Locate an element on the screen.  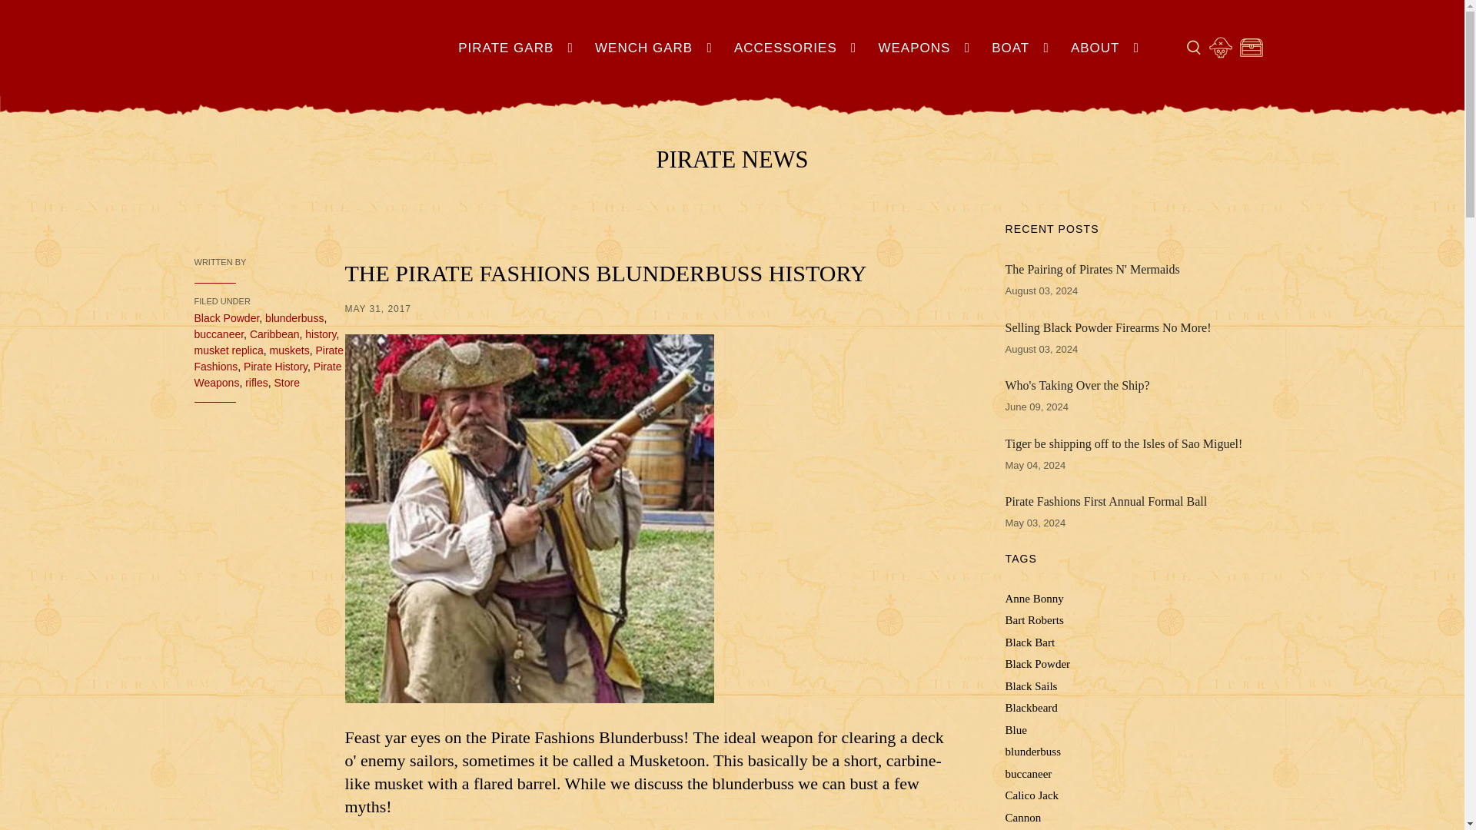
ACCESSORIES is located at coordinates (798, 48).